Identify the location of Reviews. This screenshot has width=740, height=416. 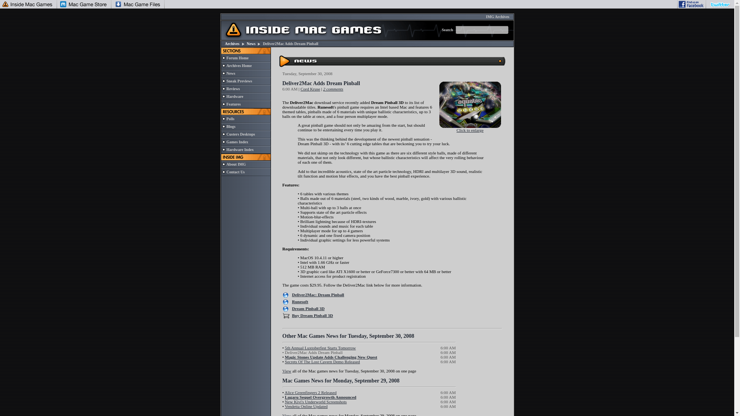
(233, 89).